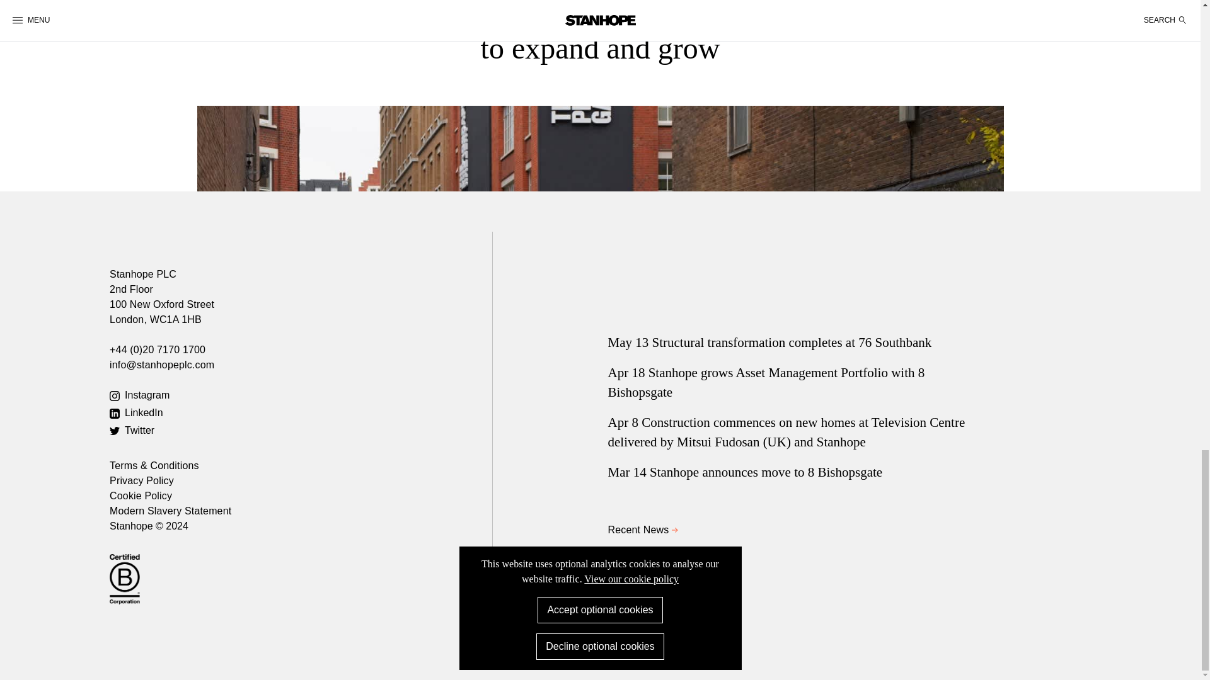  Describe the element at coordinates (170, 511) in the screenshot. I see `Modern Slavery Statement` at that location.